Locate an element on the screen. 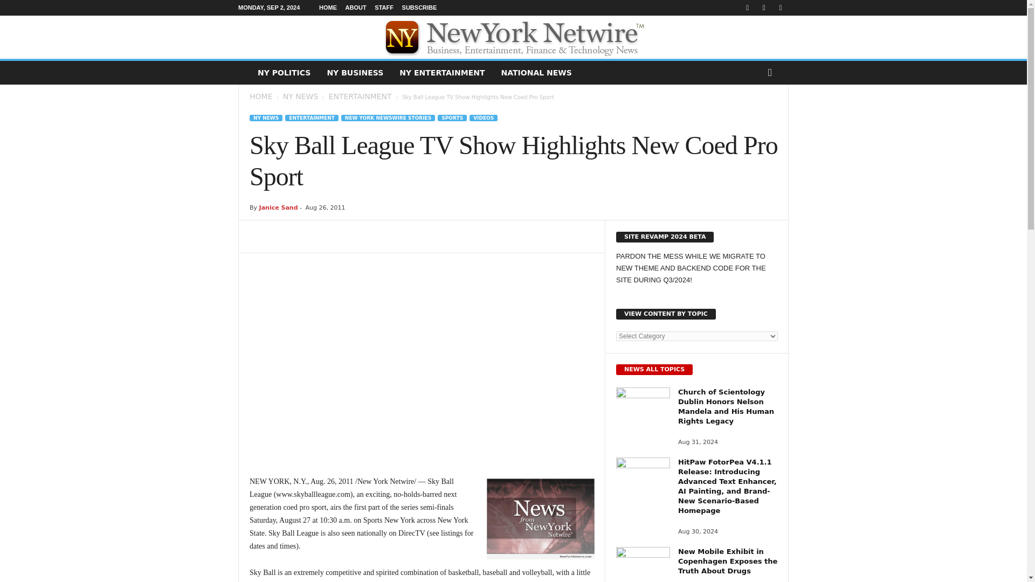  NY BUSINESS is located at coordinates (355, 72).